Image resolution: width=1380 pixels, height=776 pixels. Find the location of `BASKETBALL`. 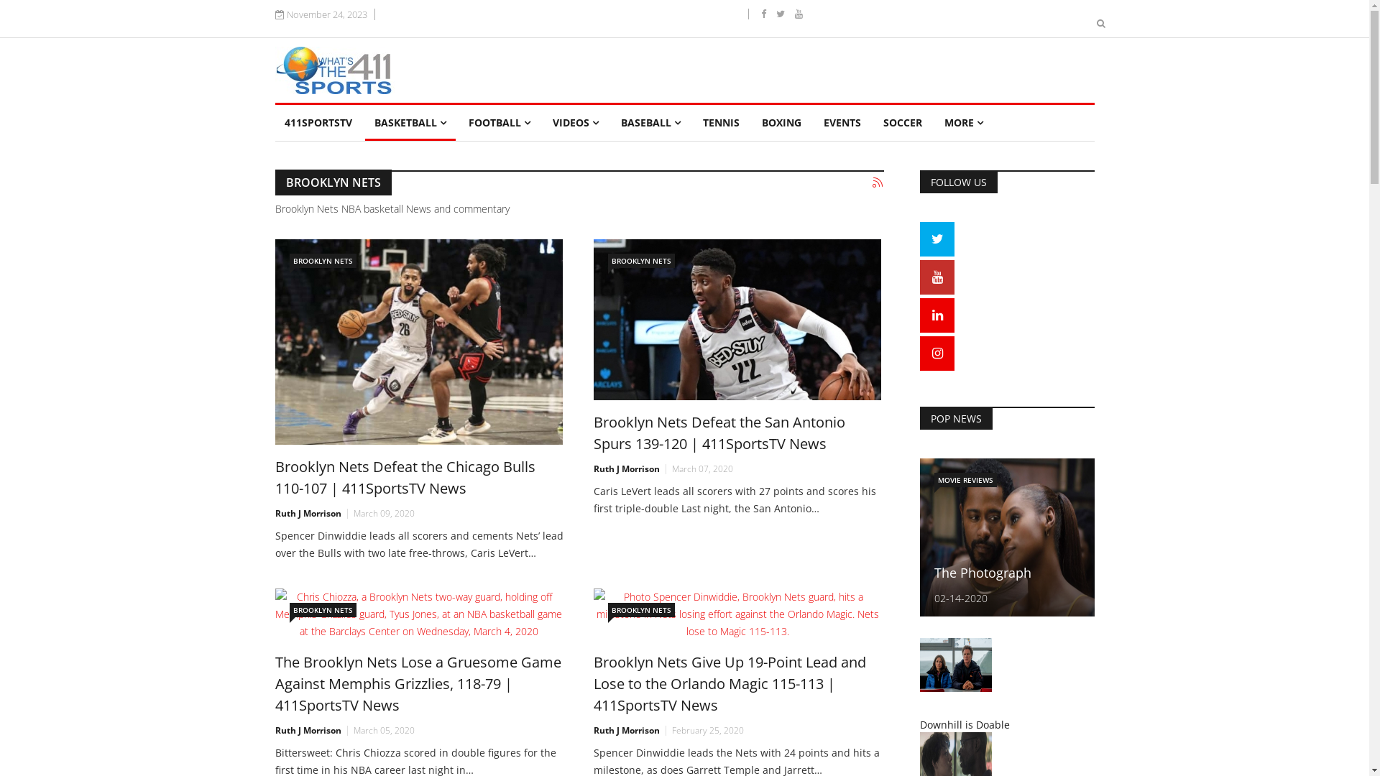

BASKETBALL is located at coordinates (410, 123).